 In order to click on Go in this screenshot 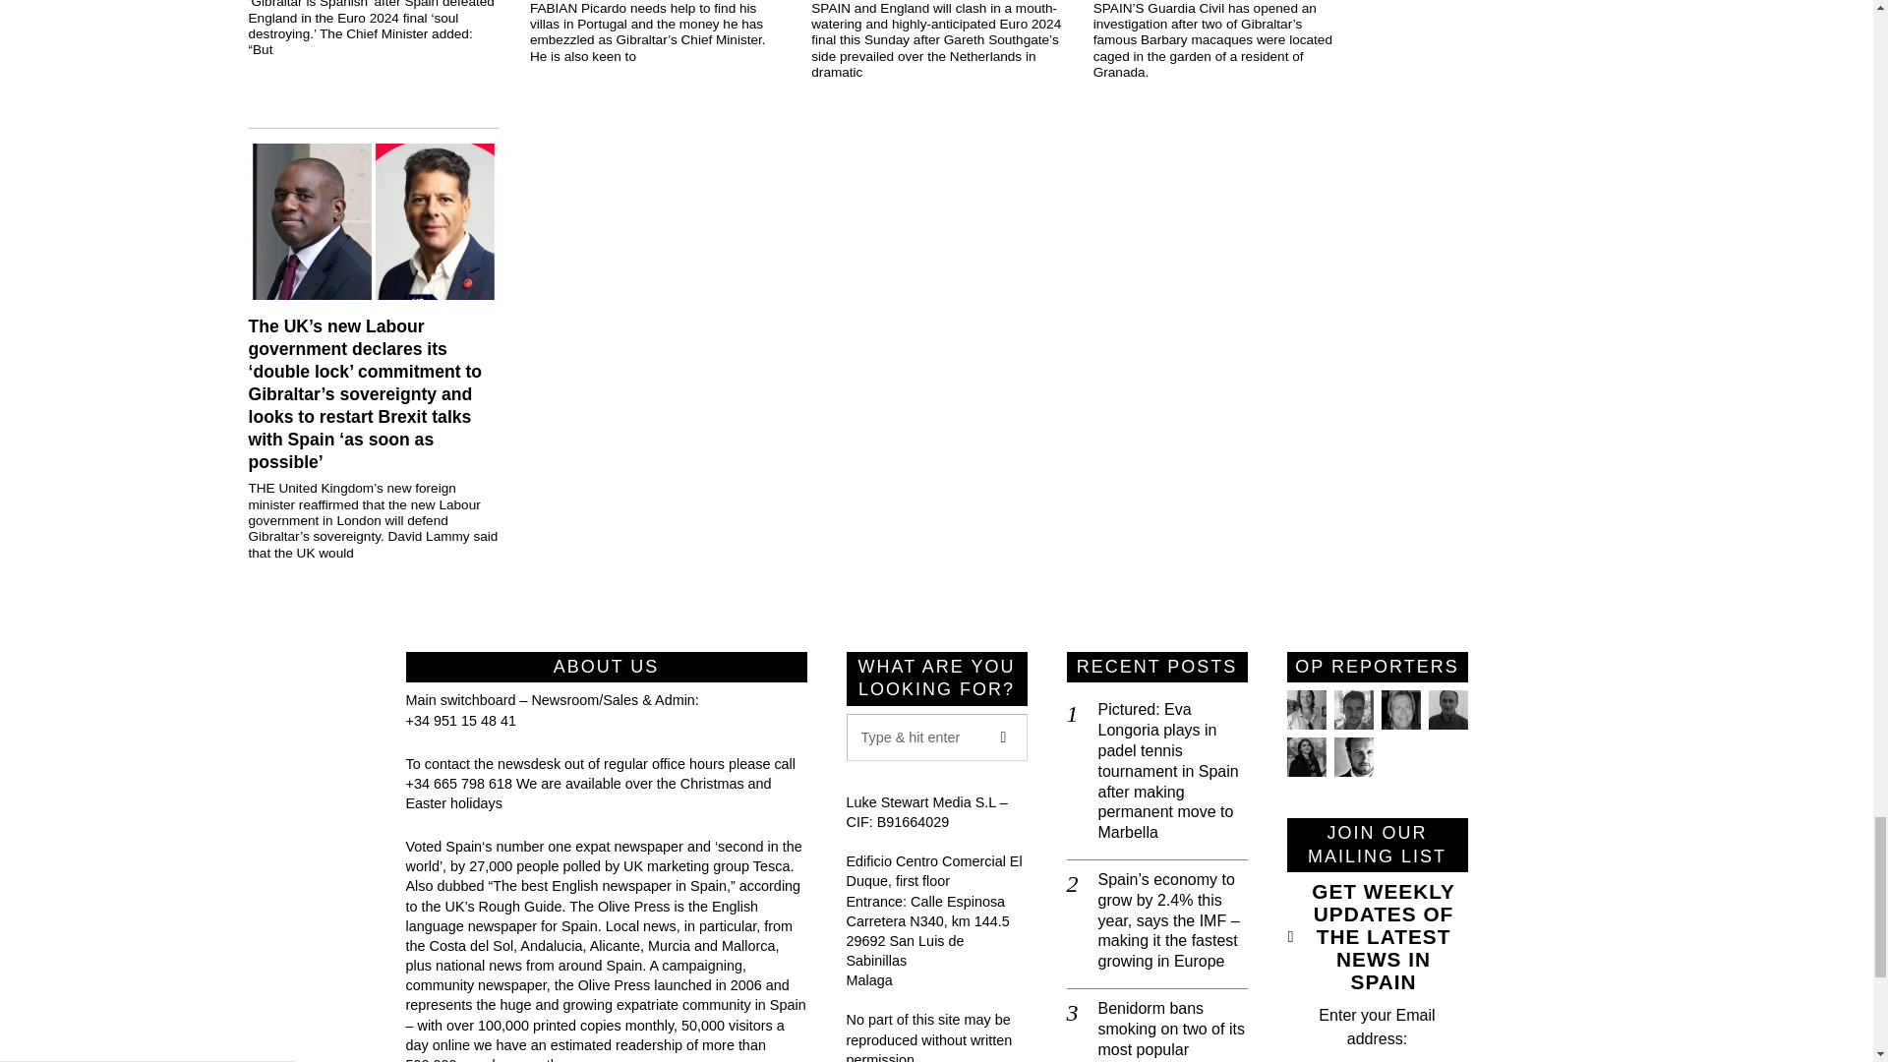, I will do `click(1003, 737)`.